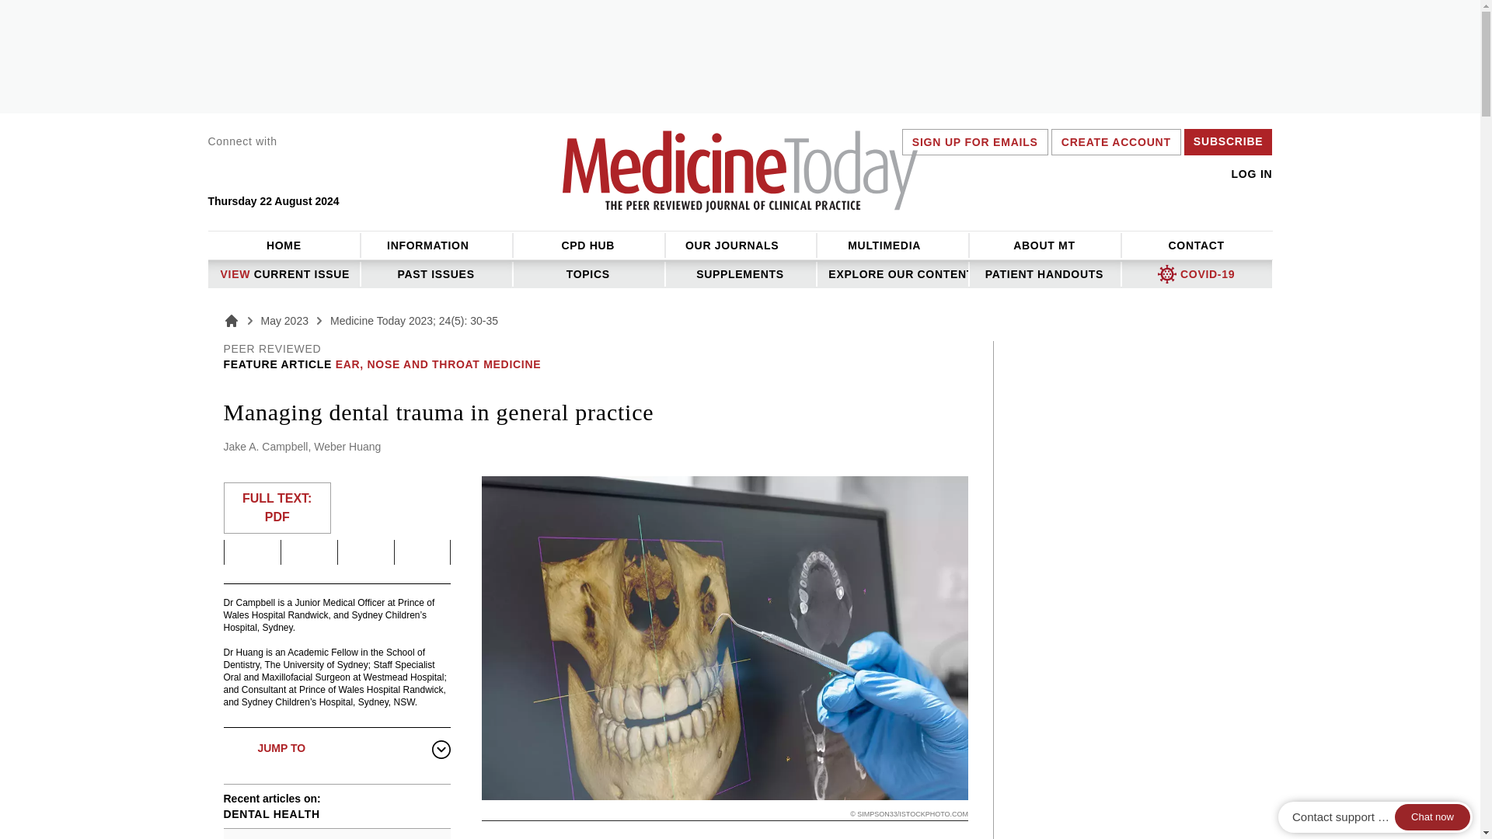  Describe the element at coordinates (1116, 141) in the screenshot. I see `CREATE ACCOUNT` at that location.